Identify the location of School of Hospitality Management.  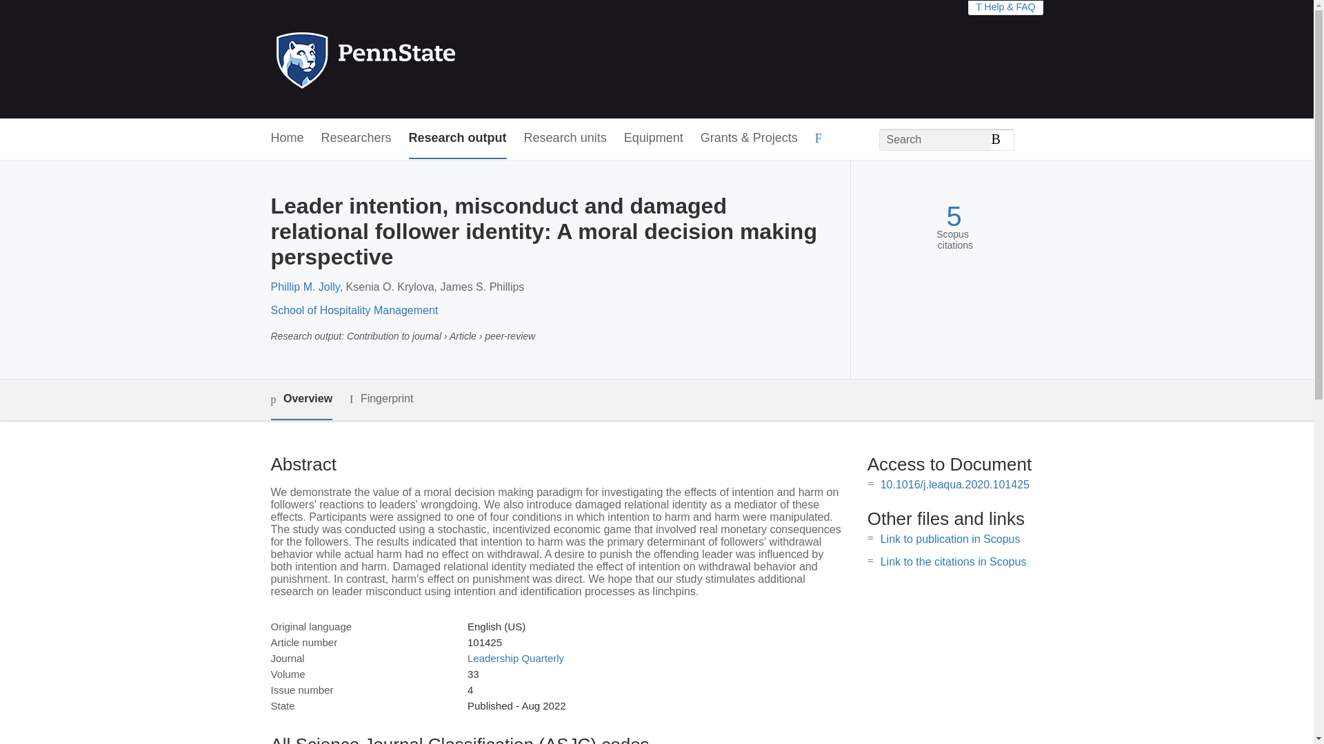
(354, 310).